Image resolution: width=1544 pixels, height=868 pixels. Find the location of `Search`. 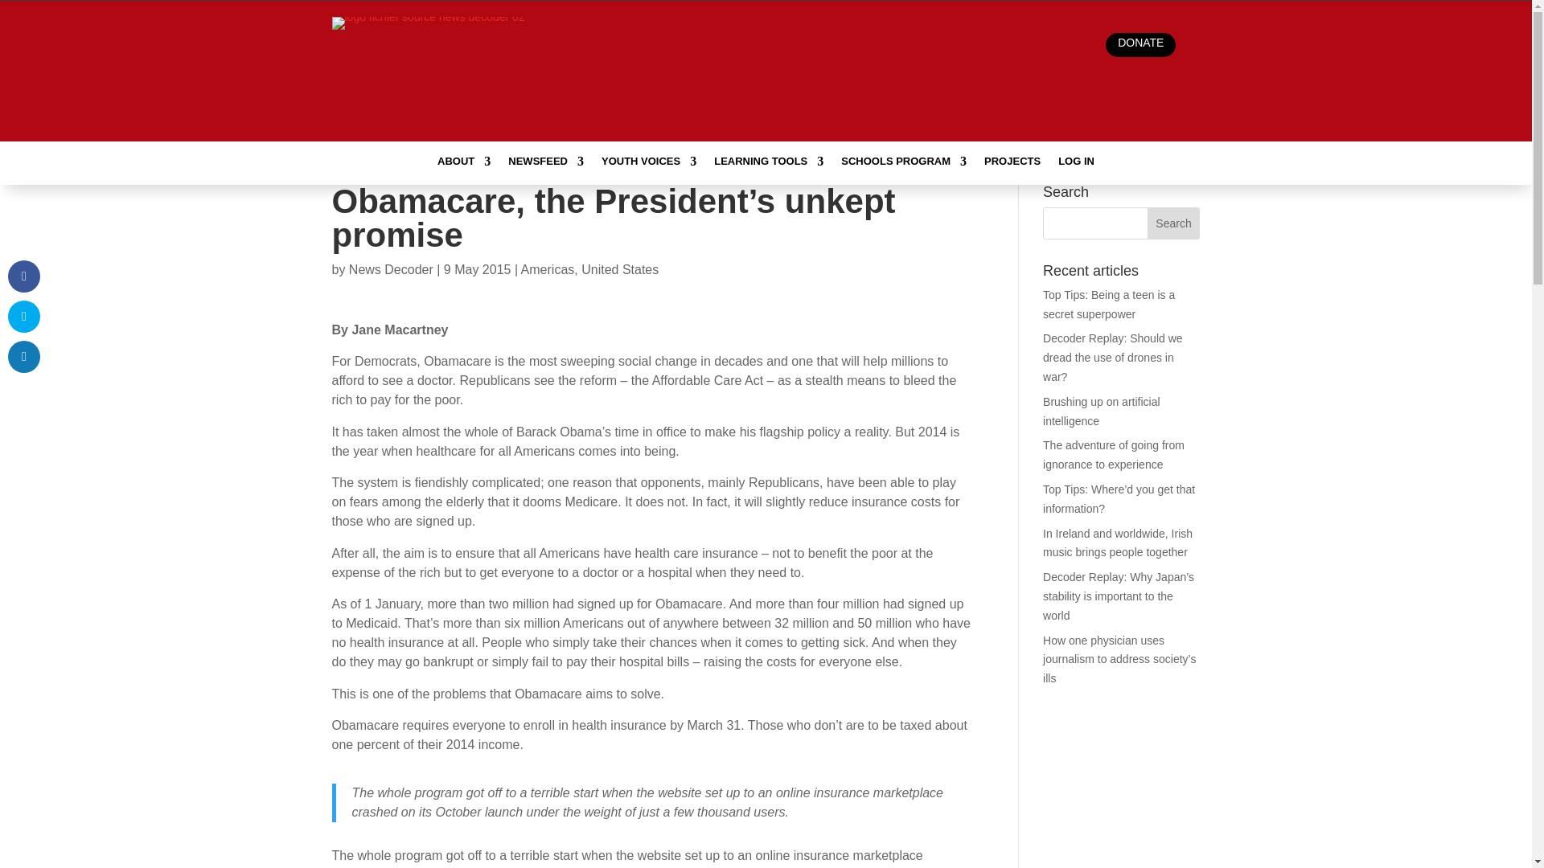

Search is located at coordinates (1174, 223).